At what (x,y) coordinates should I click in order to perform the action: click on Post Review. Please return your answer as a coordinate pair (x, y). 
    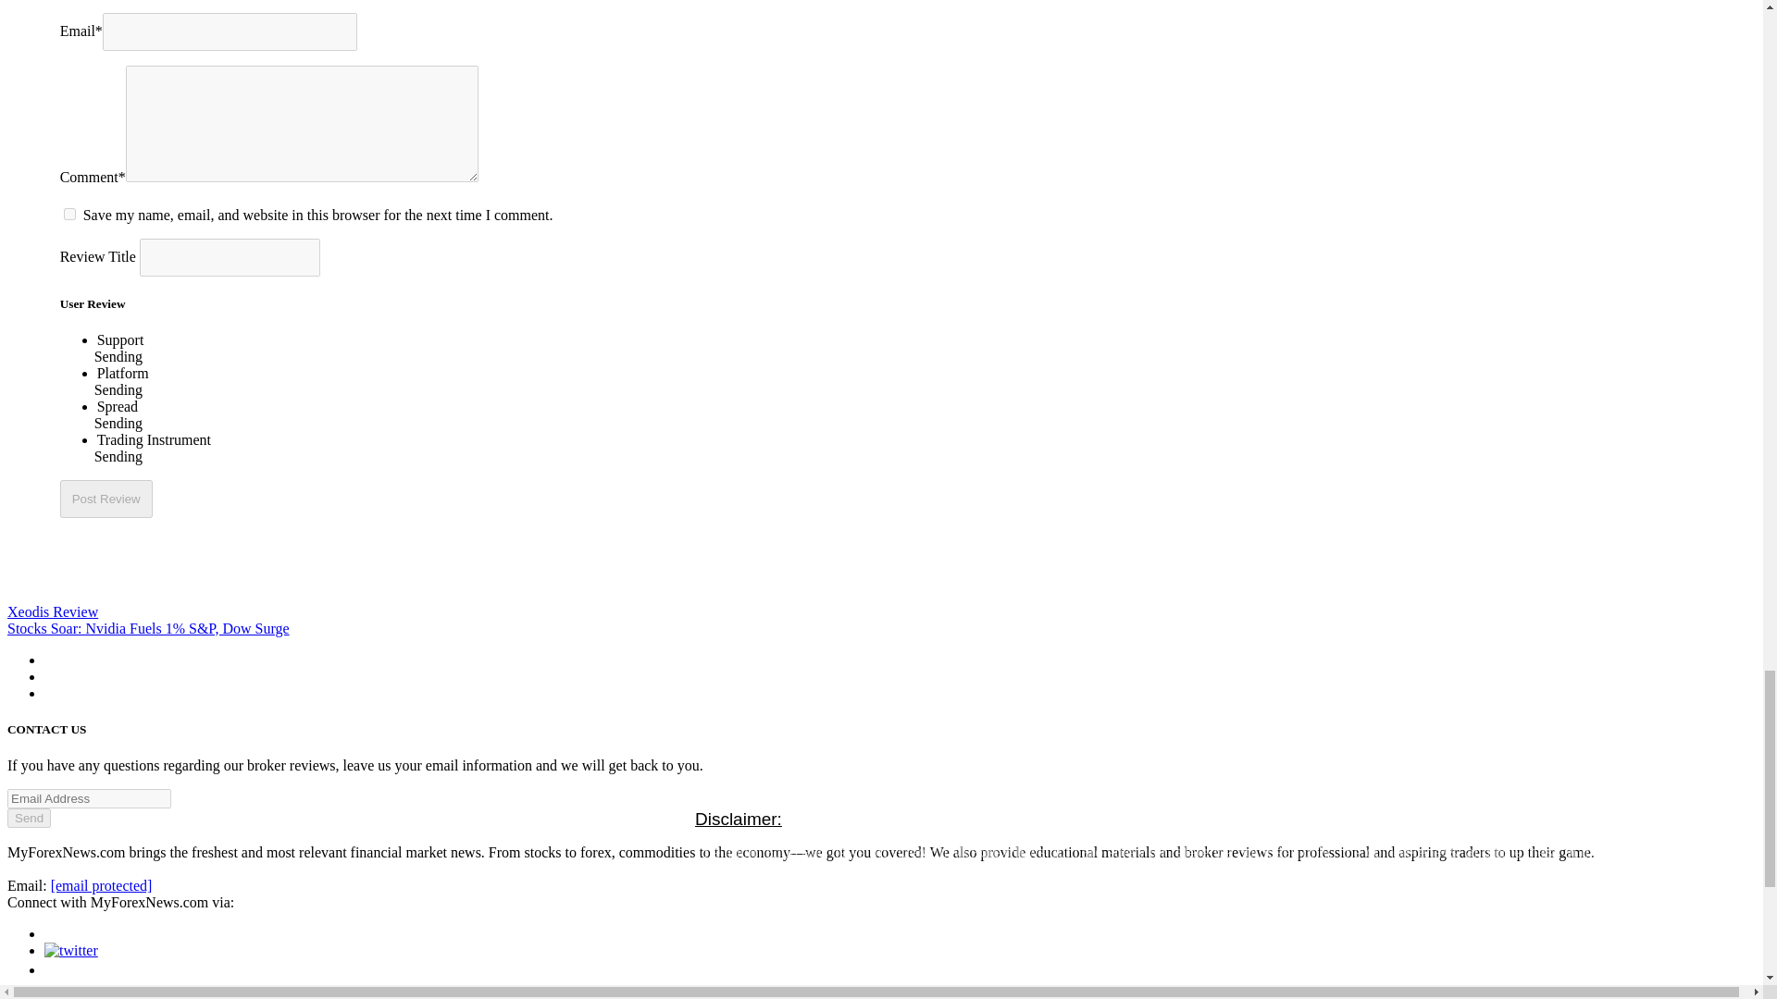
    Looking at the image, I should click on (106, 499).